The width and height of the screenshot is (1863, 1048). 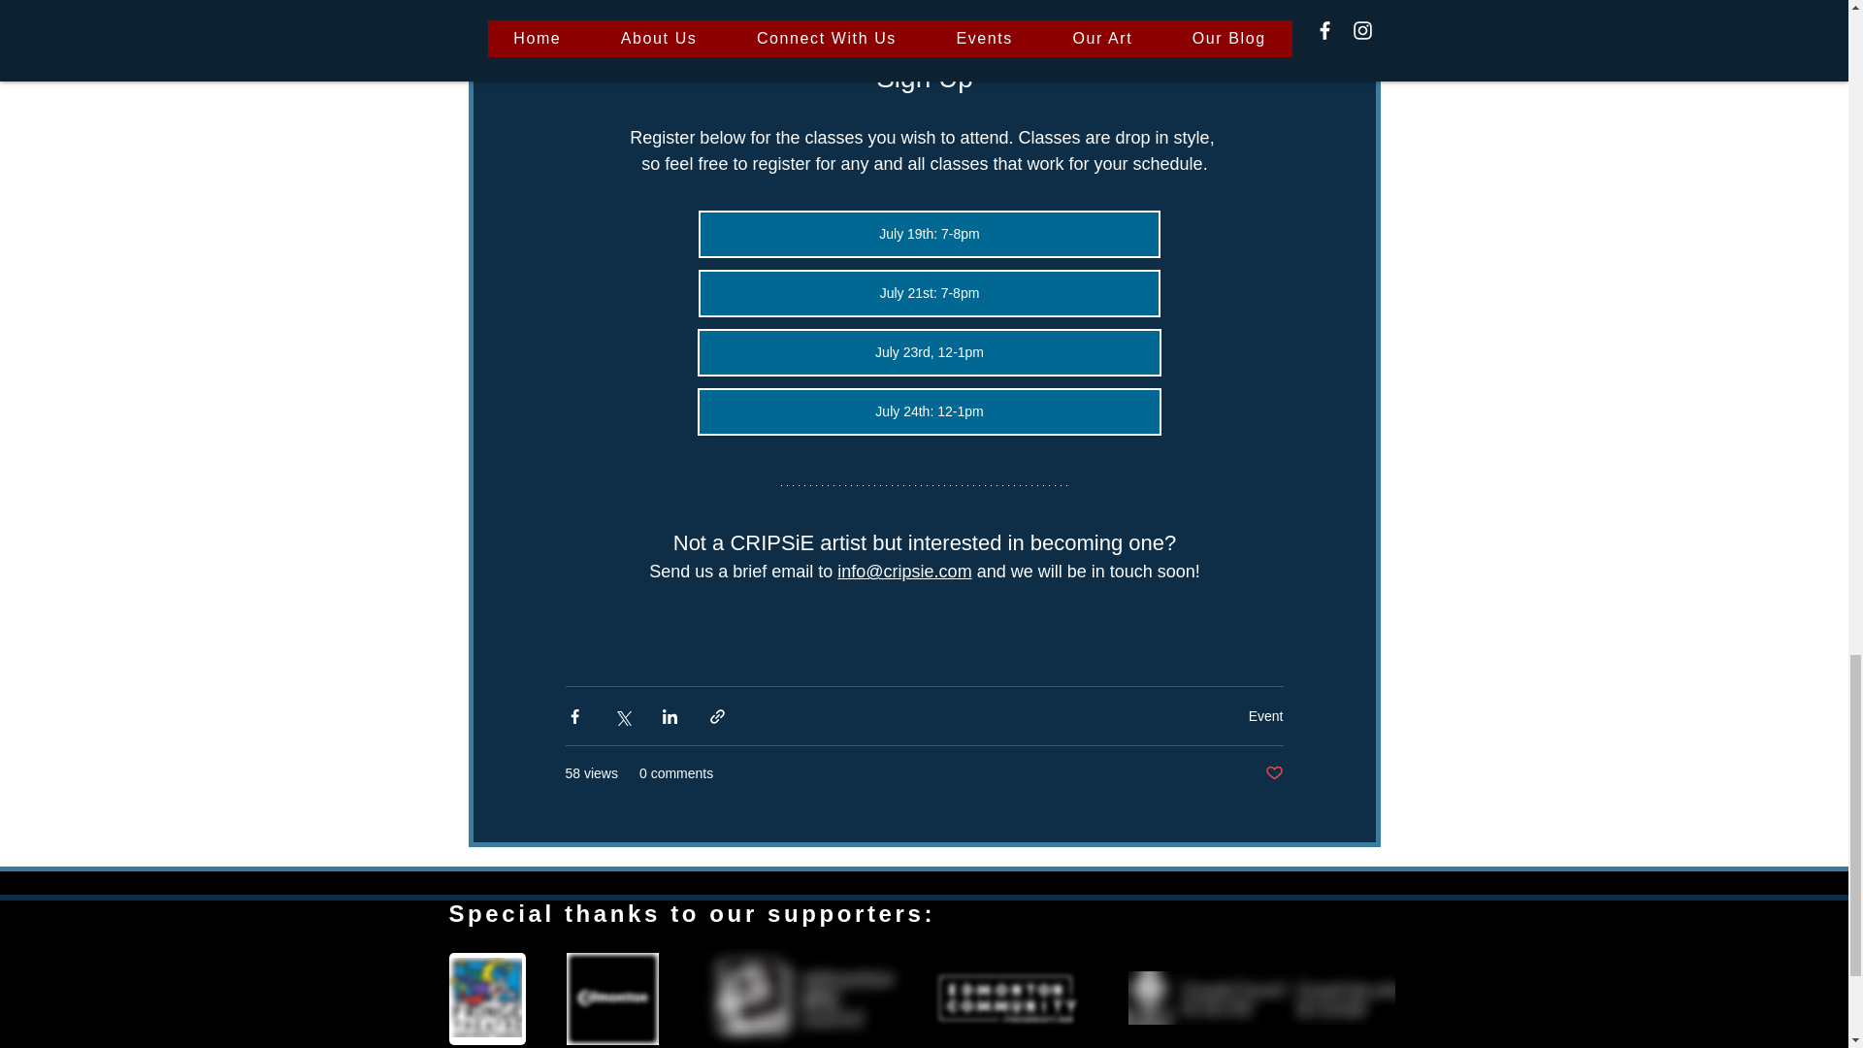 What do you see at coordinates (930, 234) in the screenshot?
I see `July 19th: 7-8pm` at bounding box center [930, 234].